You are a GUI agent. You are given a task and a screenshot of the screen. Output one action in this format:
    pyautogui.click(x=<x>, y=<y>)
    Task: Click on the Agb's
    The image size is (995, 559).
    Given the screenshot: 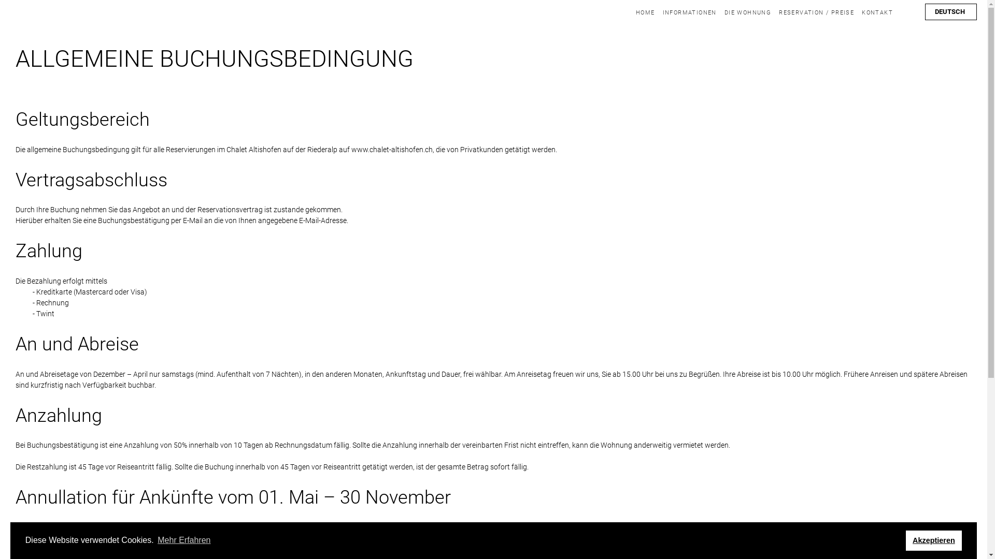 What is the action you would take?
    pyautogui.click(x=483, y=554)
    